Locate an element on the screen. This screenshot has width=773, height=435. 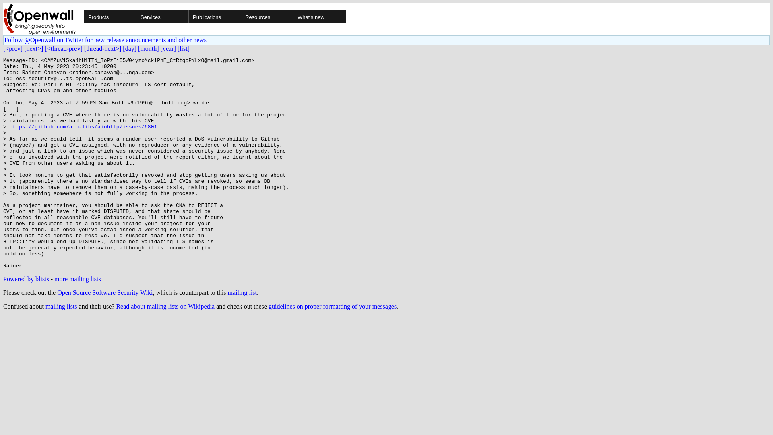
in the cloud is located at coordinates (92, 49).